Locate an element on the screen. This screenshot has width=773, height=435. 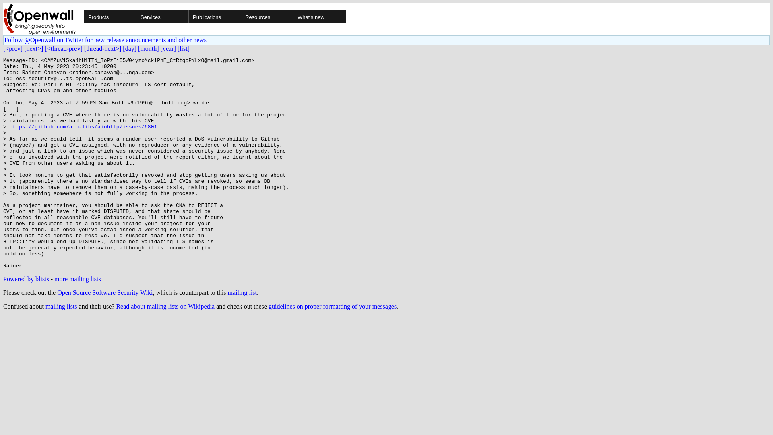
in the cloud is located at coordinates (92, 49).